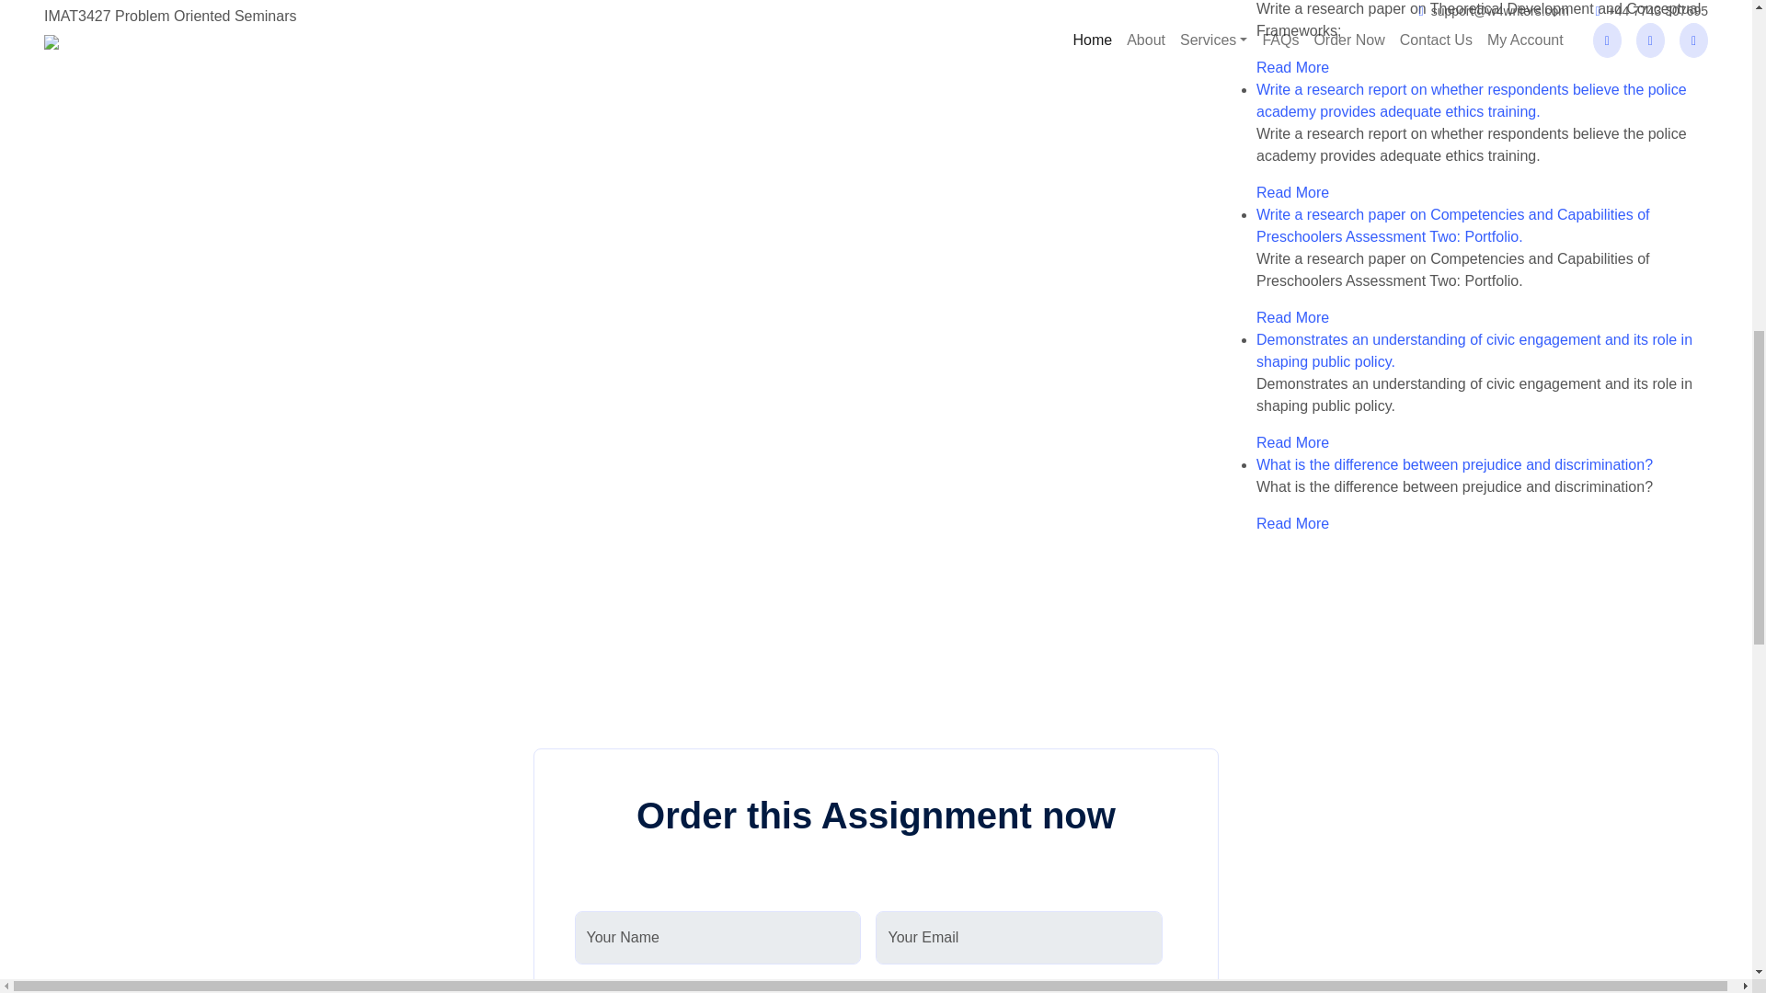  I want to click on Read More, so click(1292, 443).